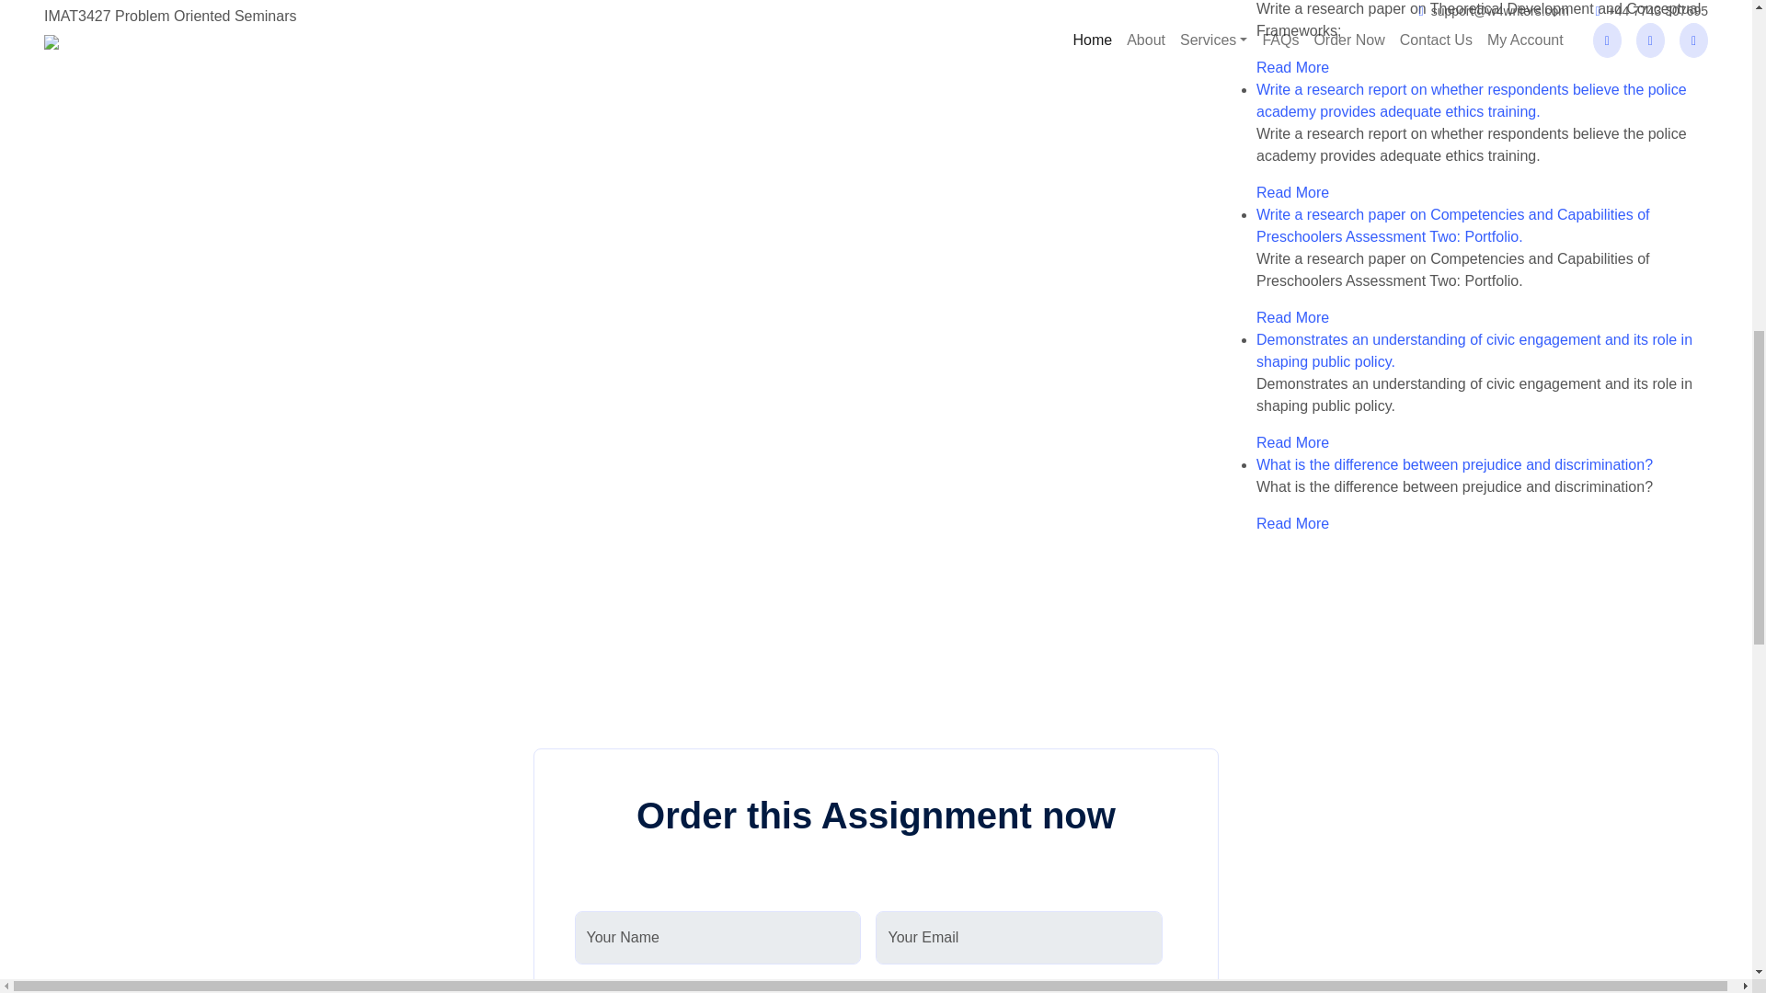  I want to click on Read More, so click(1292, 443).